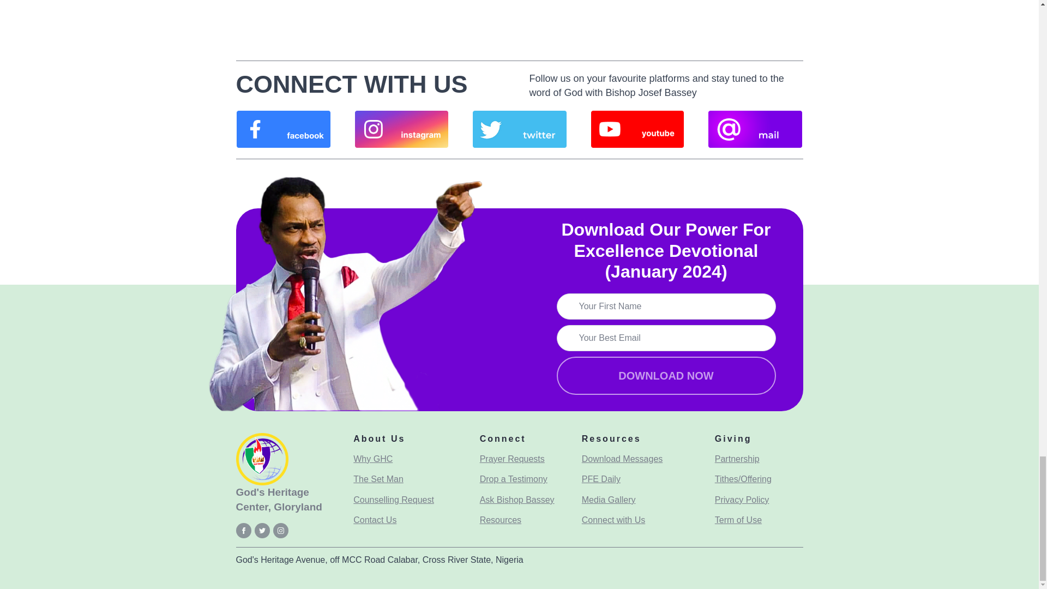 This screenshot has height=589, width=1047. Describe the element at coordinates (609, 500) in the screenshot. I see `Media Gallery` at that location.